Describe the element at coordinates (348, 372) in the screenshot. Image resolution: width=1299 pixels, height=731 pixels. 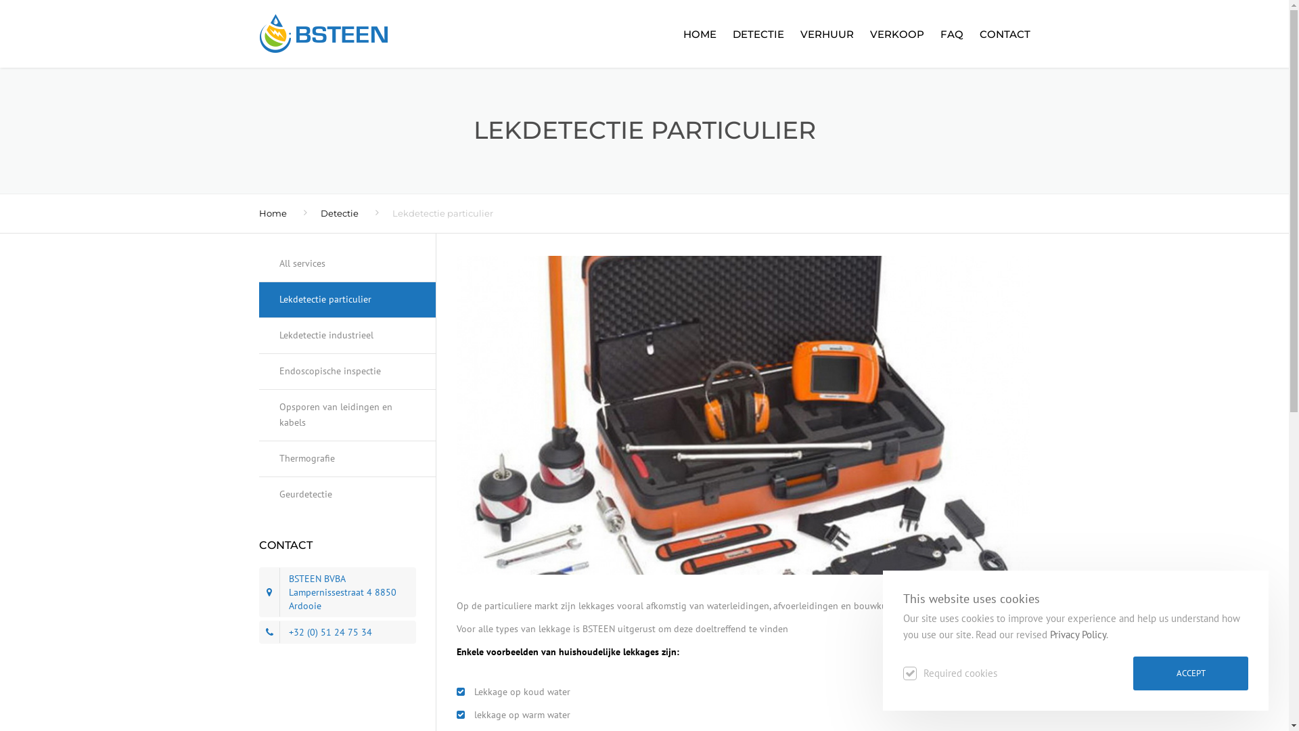
I see `Endoscopische inspectie` at that location.